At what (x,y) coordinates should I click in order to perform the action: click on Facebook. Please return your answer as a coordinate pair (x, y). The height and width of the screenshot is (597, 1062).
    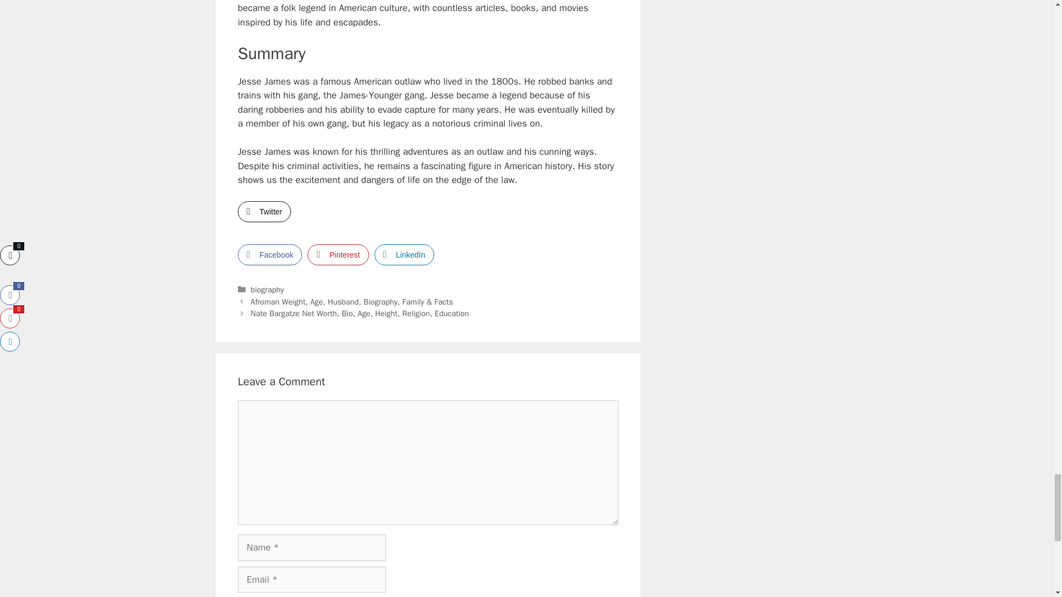
    Looking at the image, I should click on (270, 254).